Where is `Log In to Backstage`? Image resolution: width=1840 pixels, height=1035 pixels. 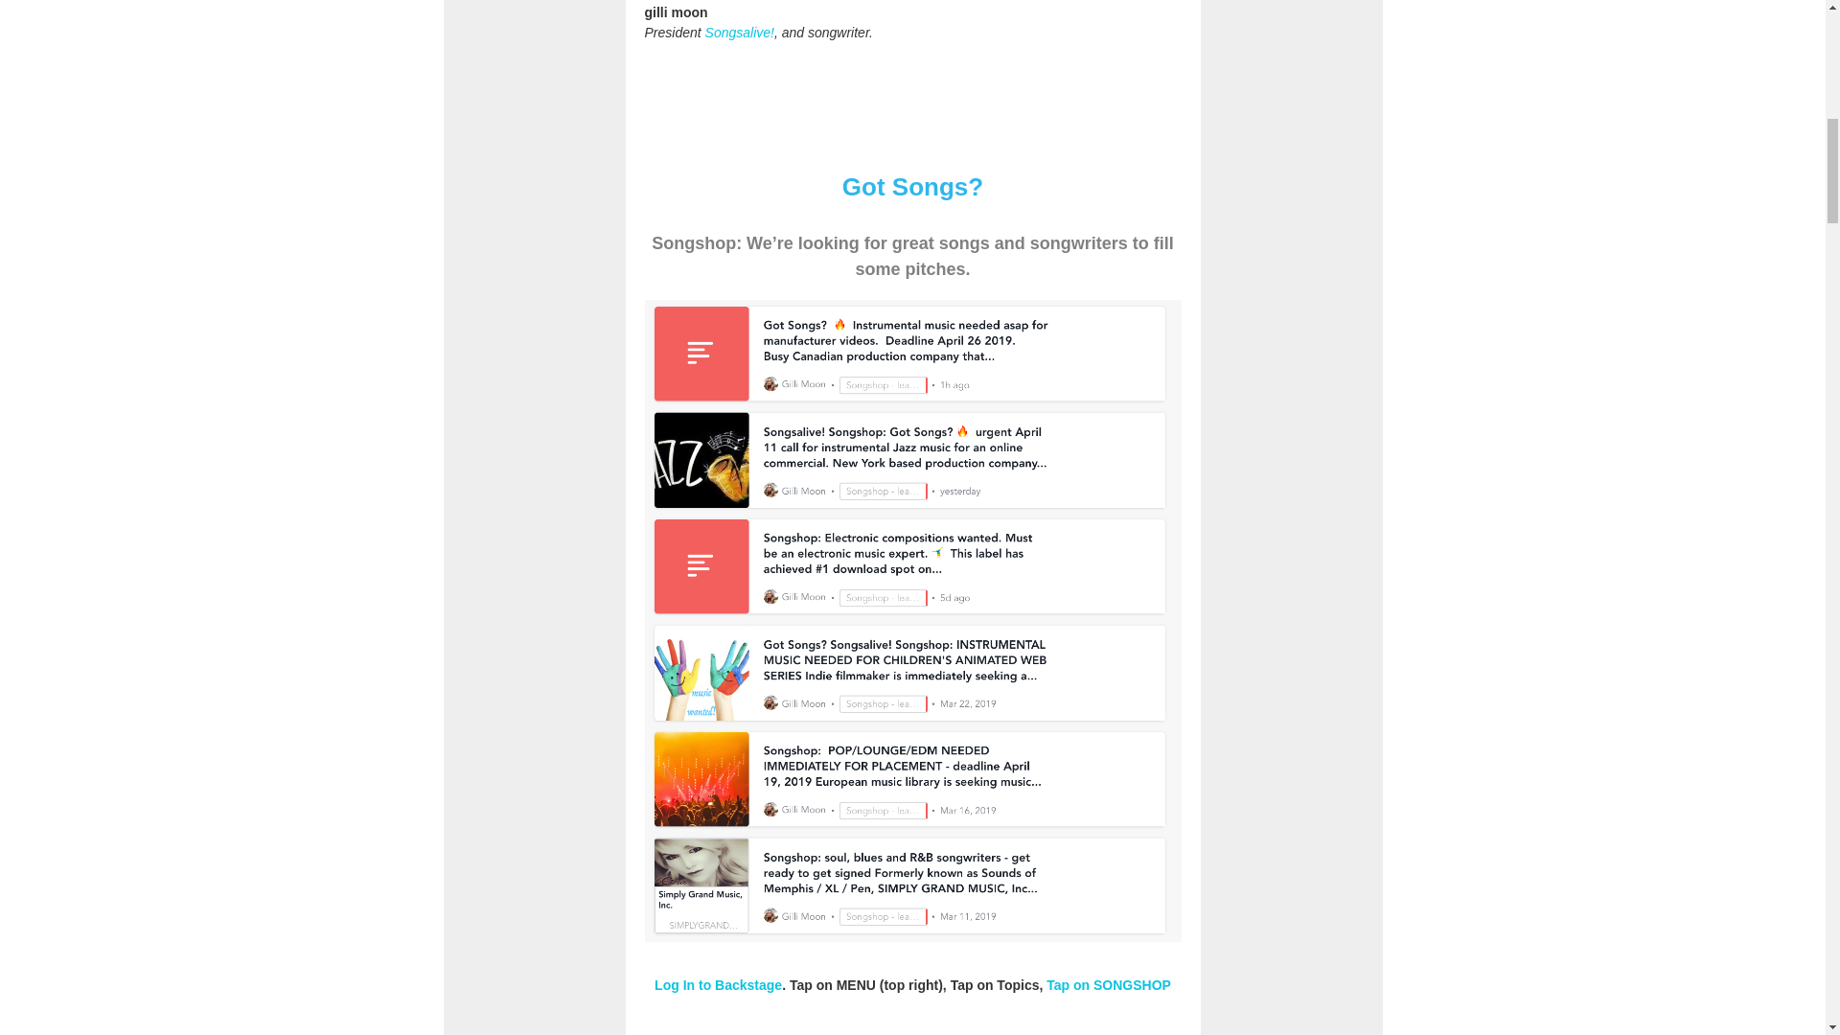 Log In to Backstage is located at coordinates (719, 984).